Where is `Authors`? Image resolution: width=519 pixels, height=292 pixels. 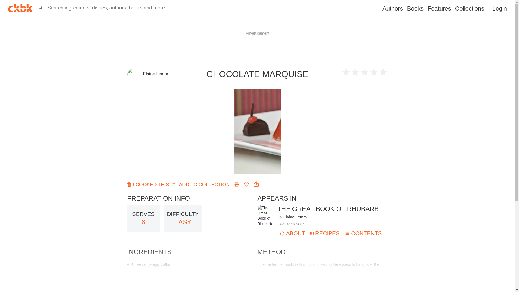 Authors is located at coordinates (393, 9).